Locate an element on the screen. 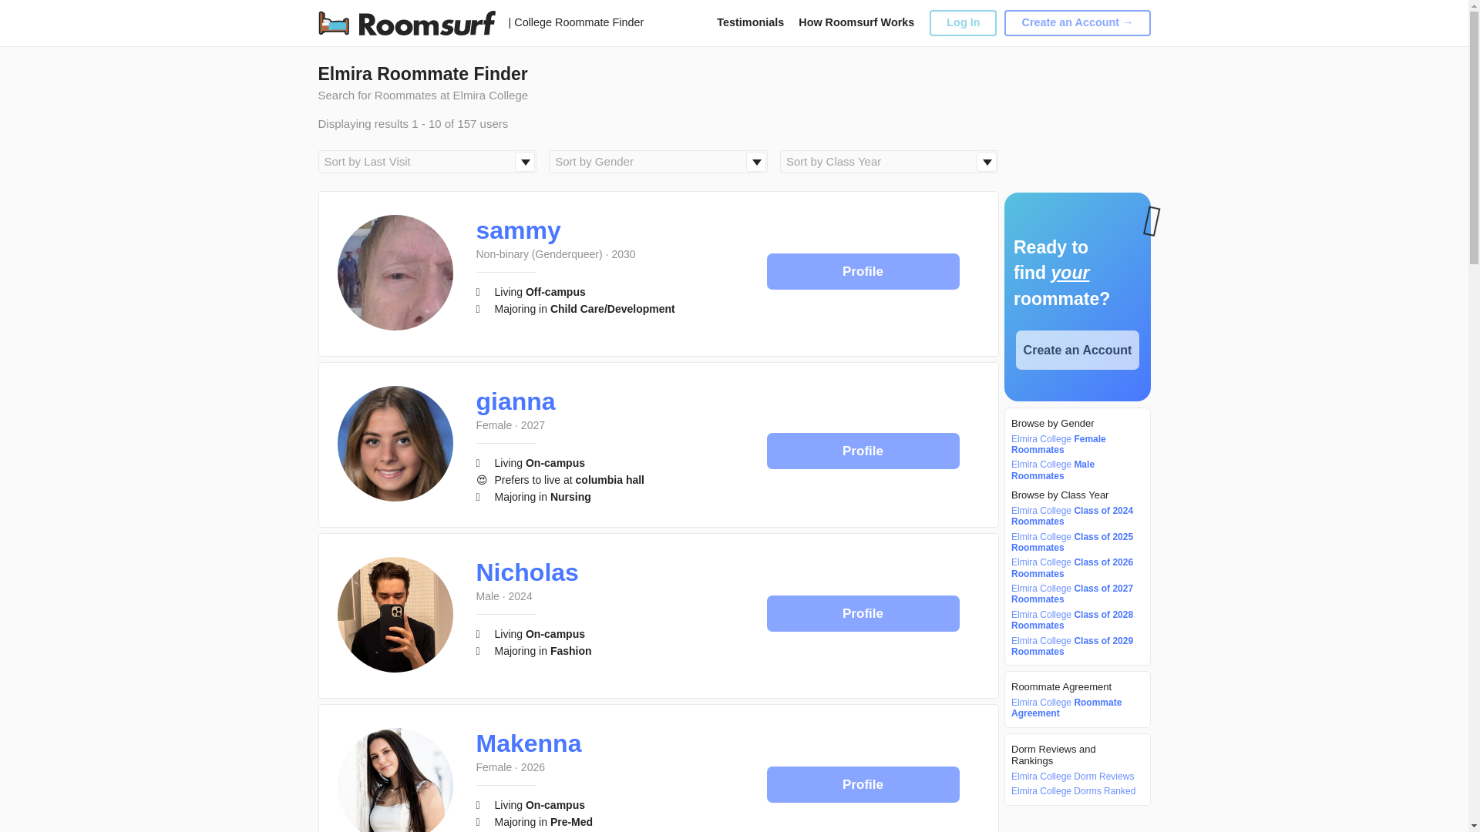 The height and width of the screenshot is (832, 1480). 2030 is located at coordinates (623, 254).